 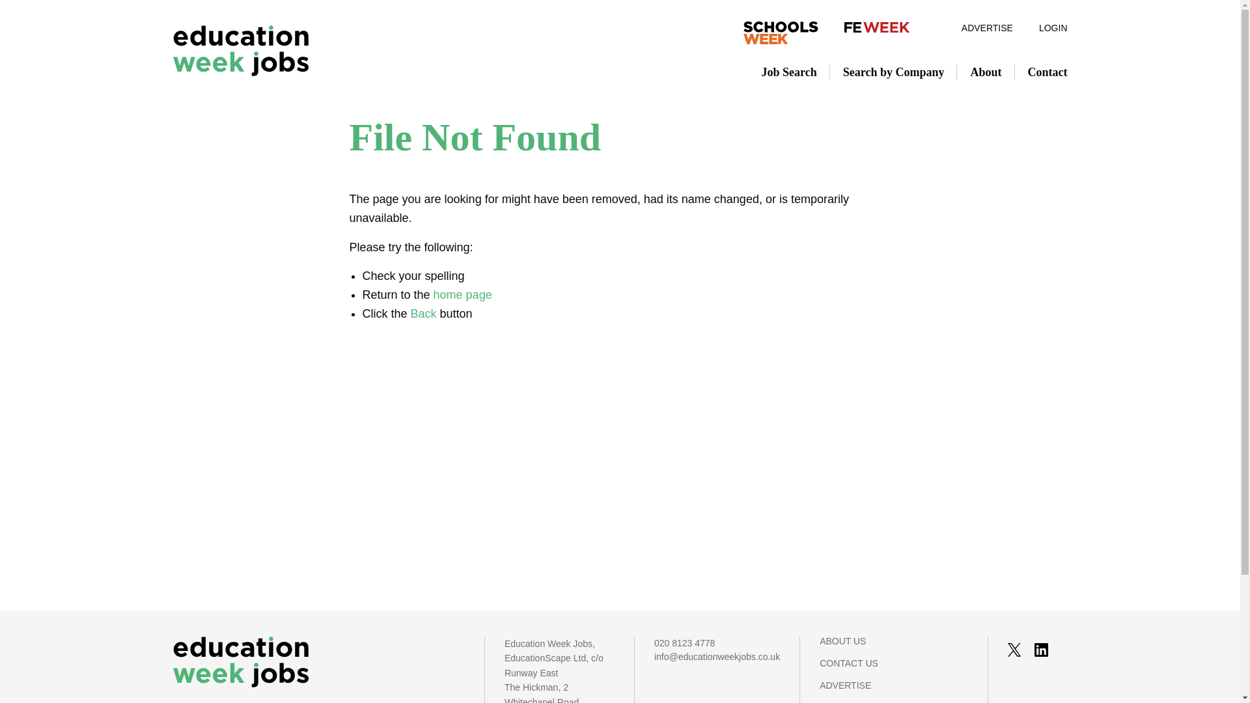 What do you see at coordinates (893, 72) in the screenshot?
I see `Search by Company` at bounding box center [893, 72].